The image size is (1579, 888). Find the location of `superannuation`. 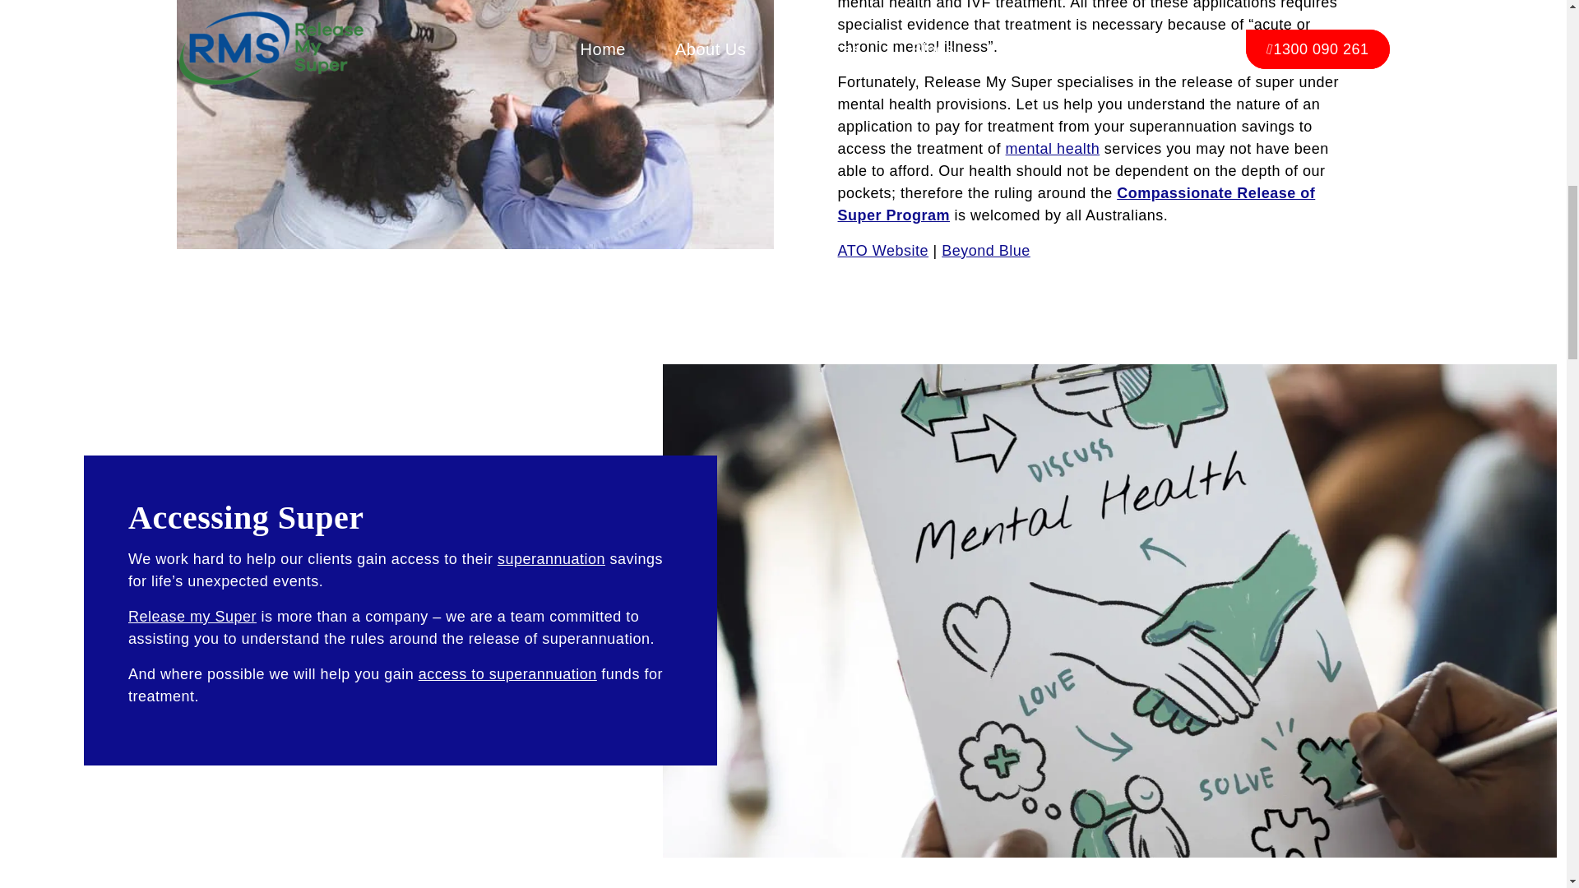

superannuation is located at coordinates (551, 559).